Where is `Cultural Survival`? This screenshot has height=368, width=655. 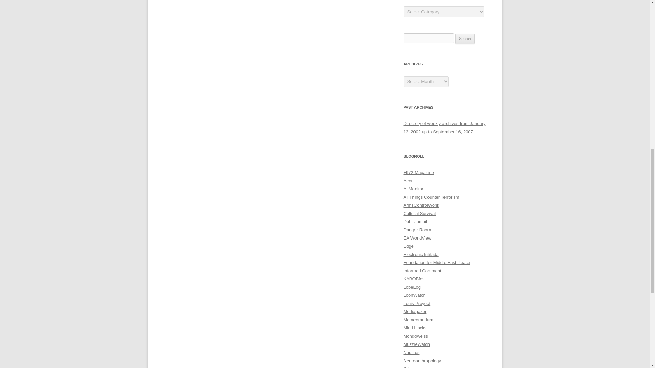 Cultural Survival is located at coordinates (419, 213).